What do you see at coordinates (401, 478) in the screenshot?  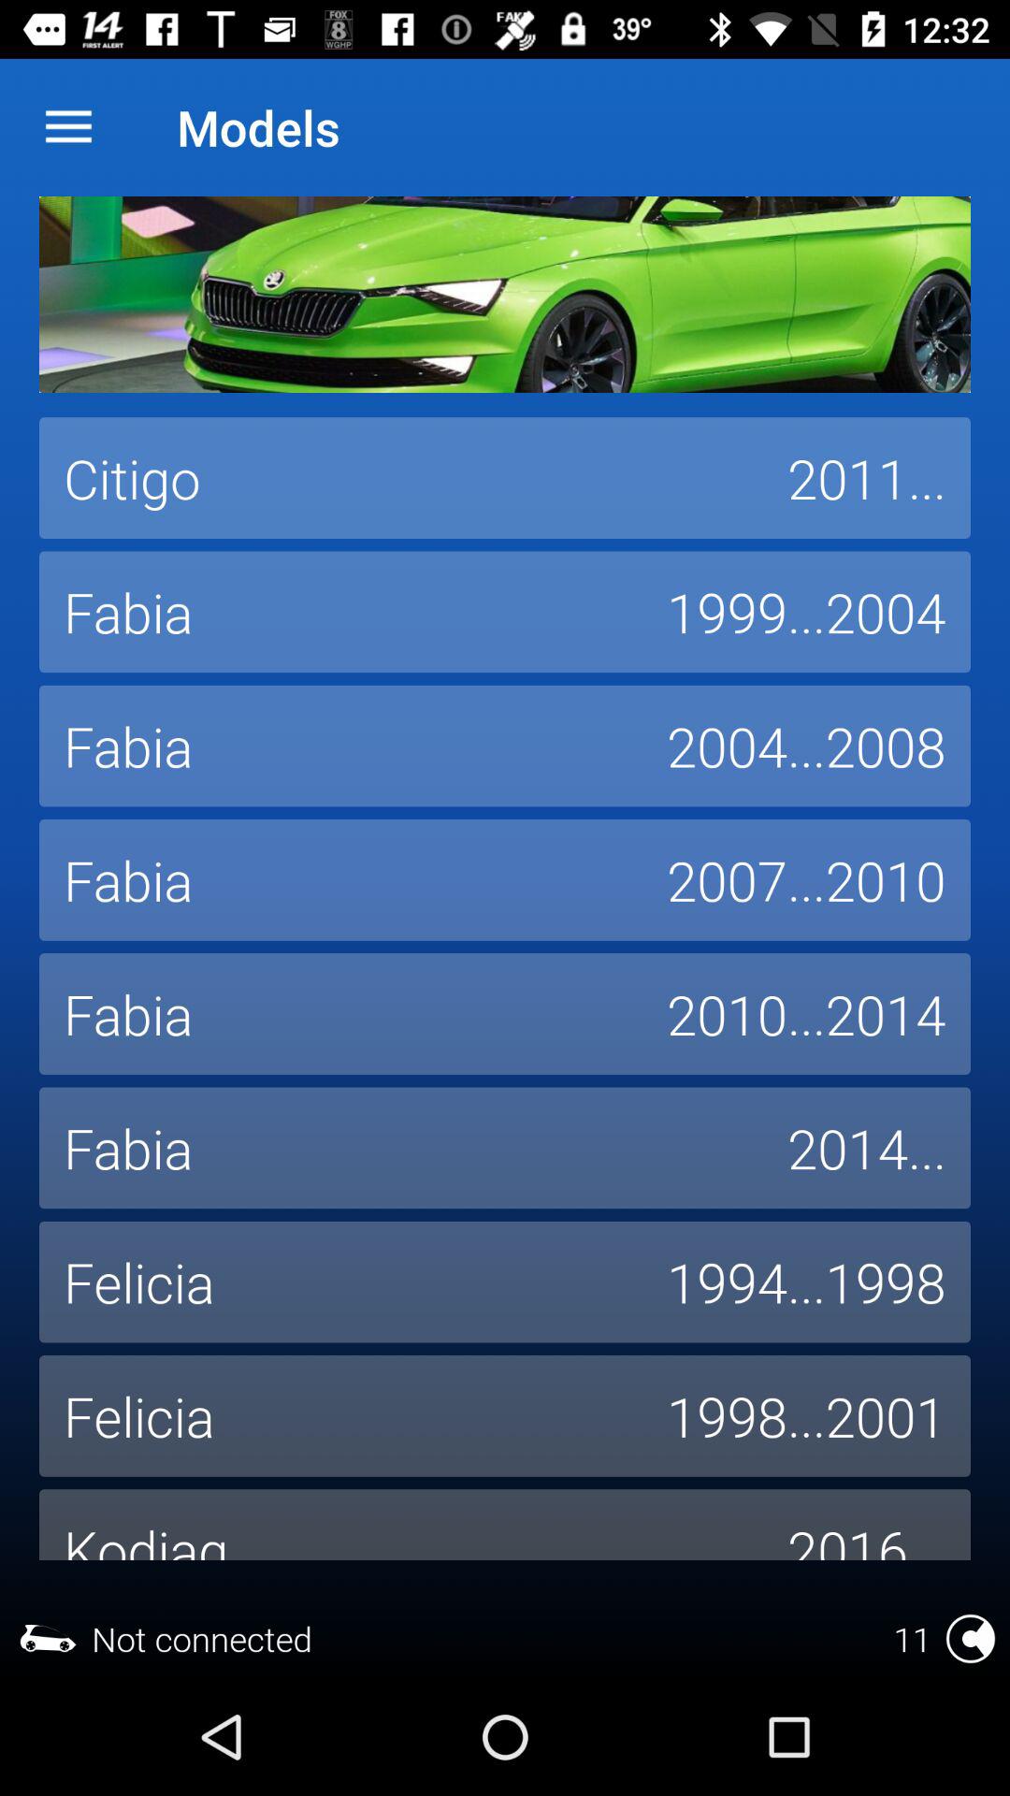 I see `choose the citigo item` at bounding box center [401, 478].